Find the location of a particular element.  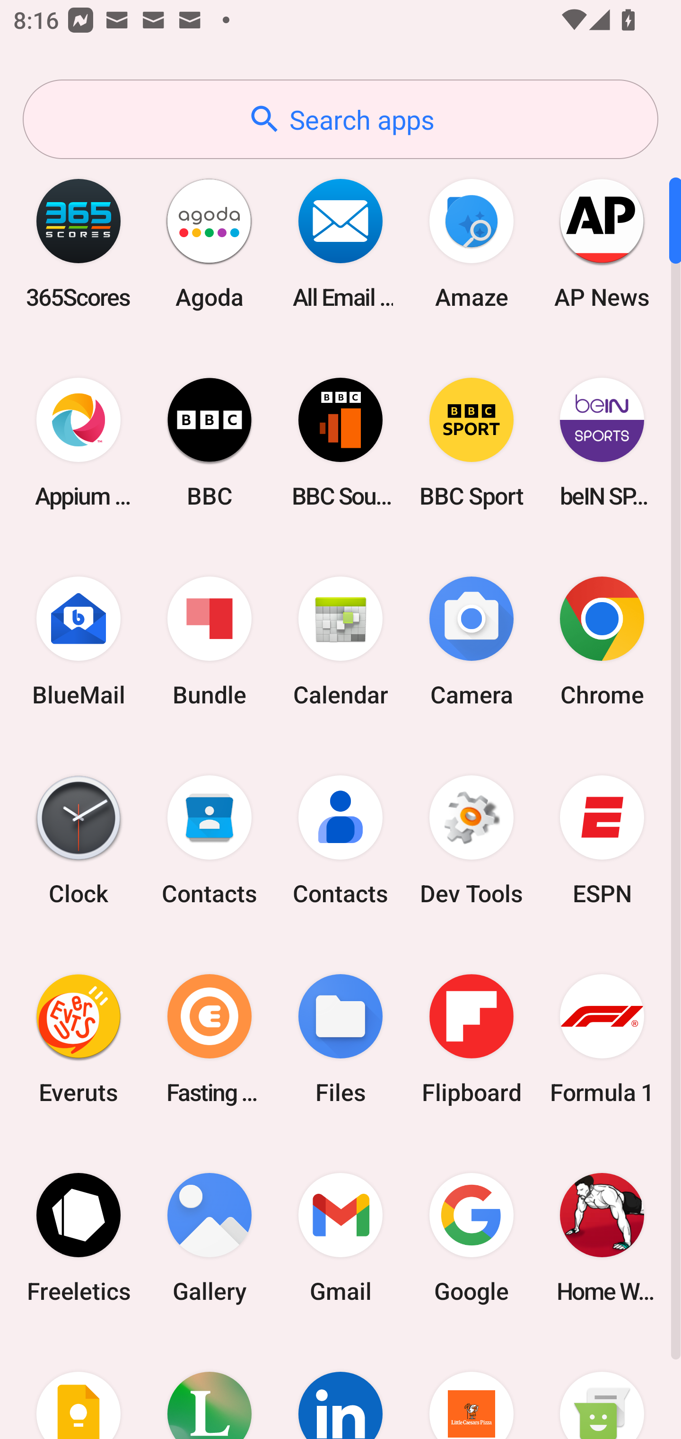

Bundle is located at coordinates (210, 642).